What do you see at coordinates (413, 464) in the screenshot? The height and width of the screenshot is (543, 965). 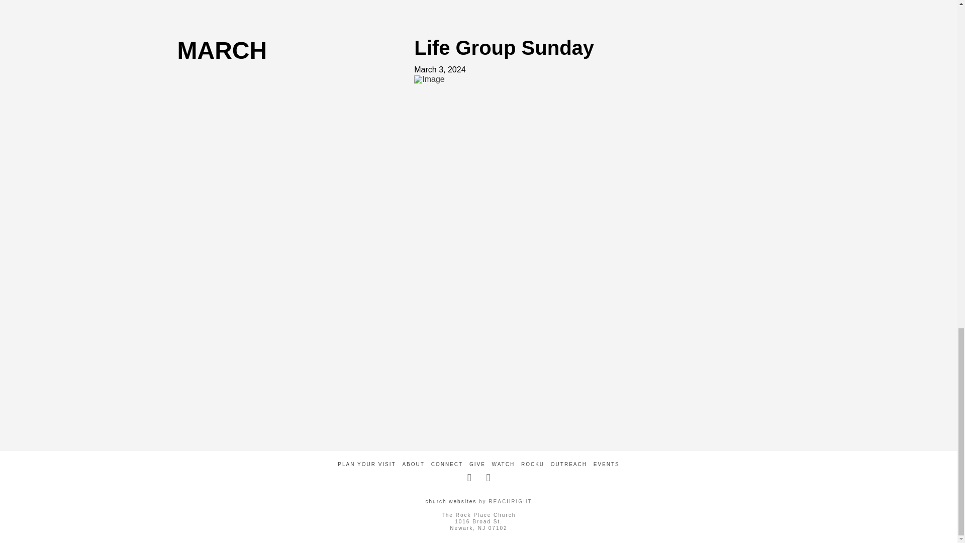 I see `ABOUT` at bounding box center [413, 464].